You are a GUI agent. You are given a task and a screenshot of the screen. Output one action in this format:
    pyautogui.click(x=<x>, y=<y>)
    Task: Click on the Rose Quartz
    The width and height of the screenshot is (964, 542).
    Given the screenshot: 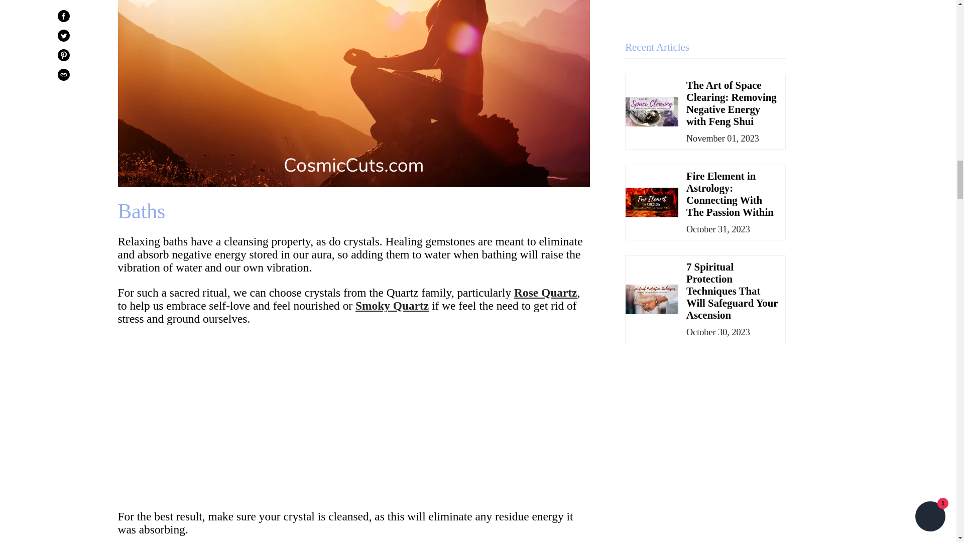 What is the action you would take?
    pyautogui.click(x=545, y=293)
    